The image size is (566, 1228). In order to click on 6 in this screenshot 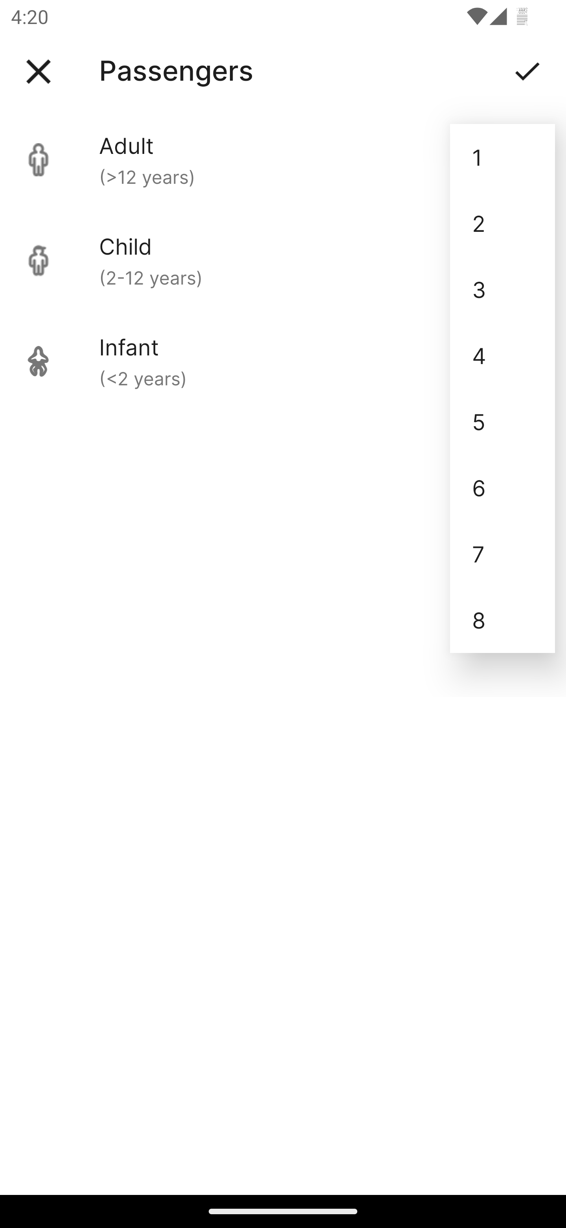, I will do `click(502, 487)`.